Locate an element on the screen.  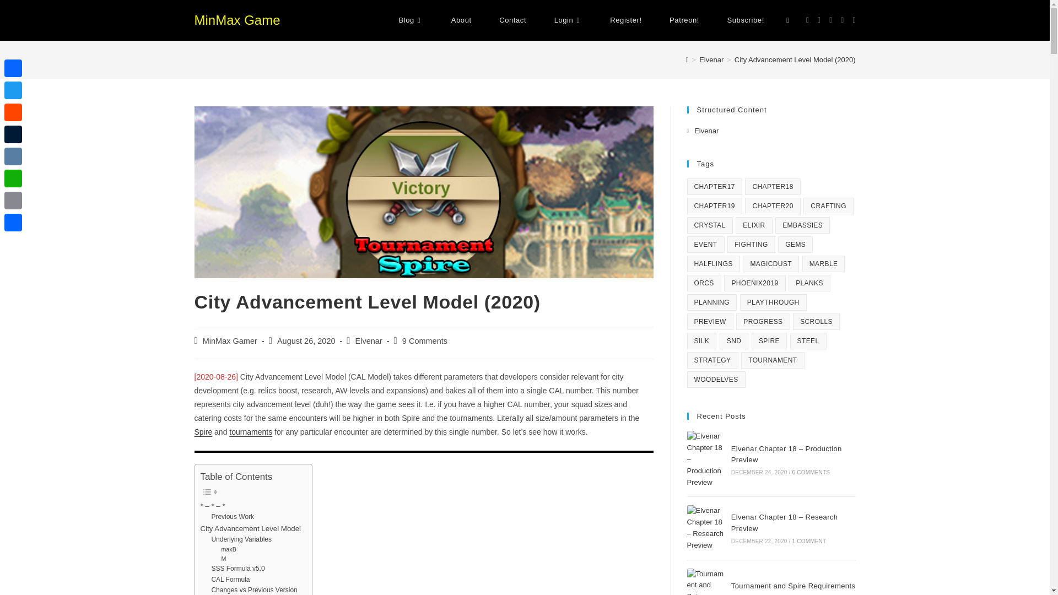
City Advancement Level Model is located at coordinates (251, 528).